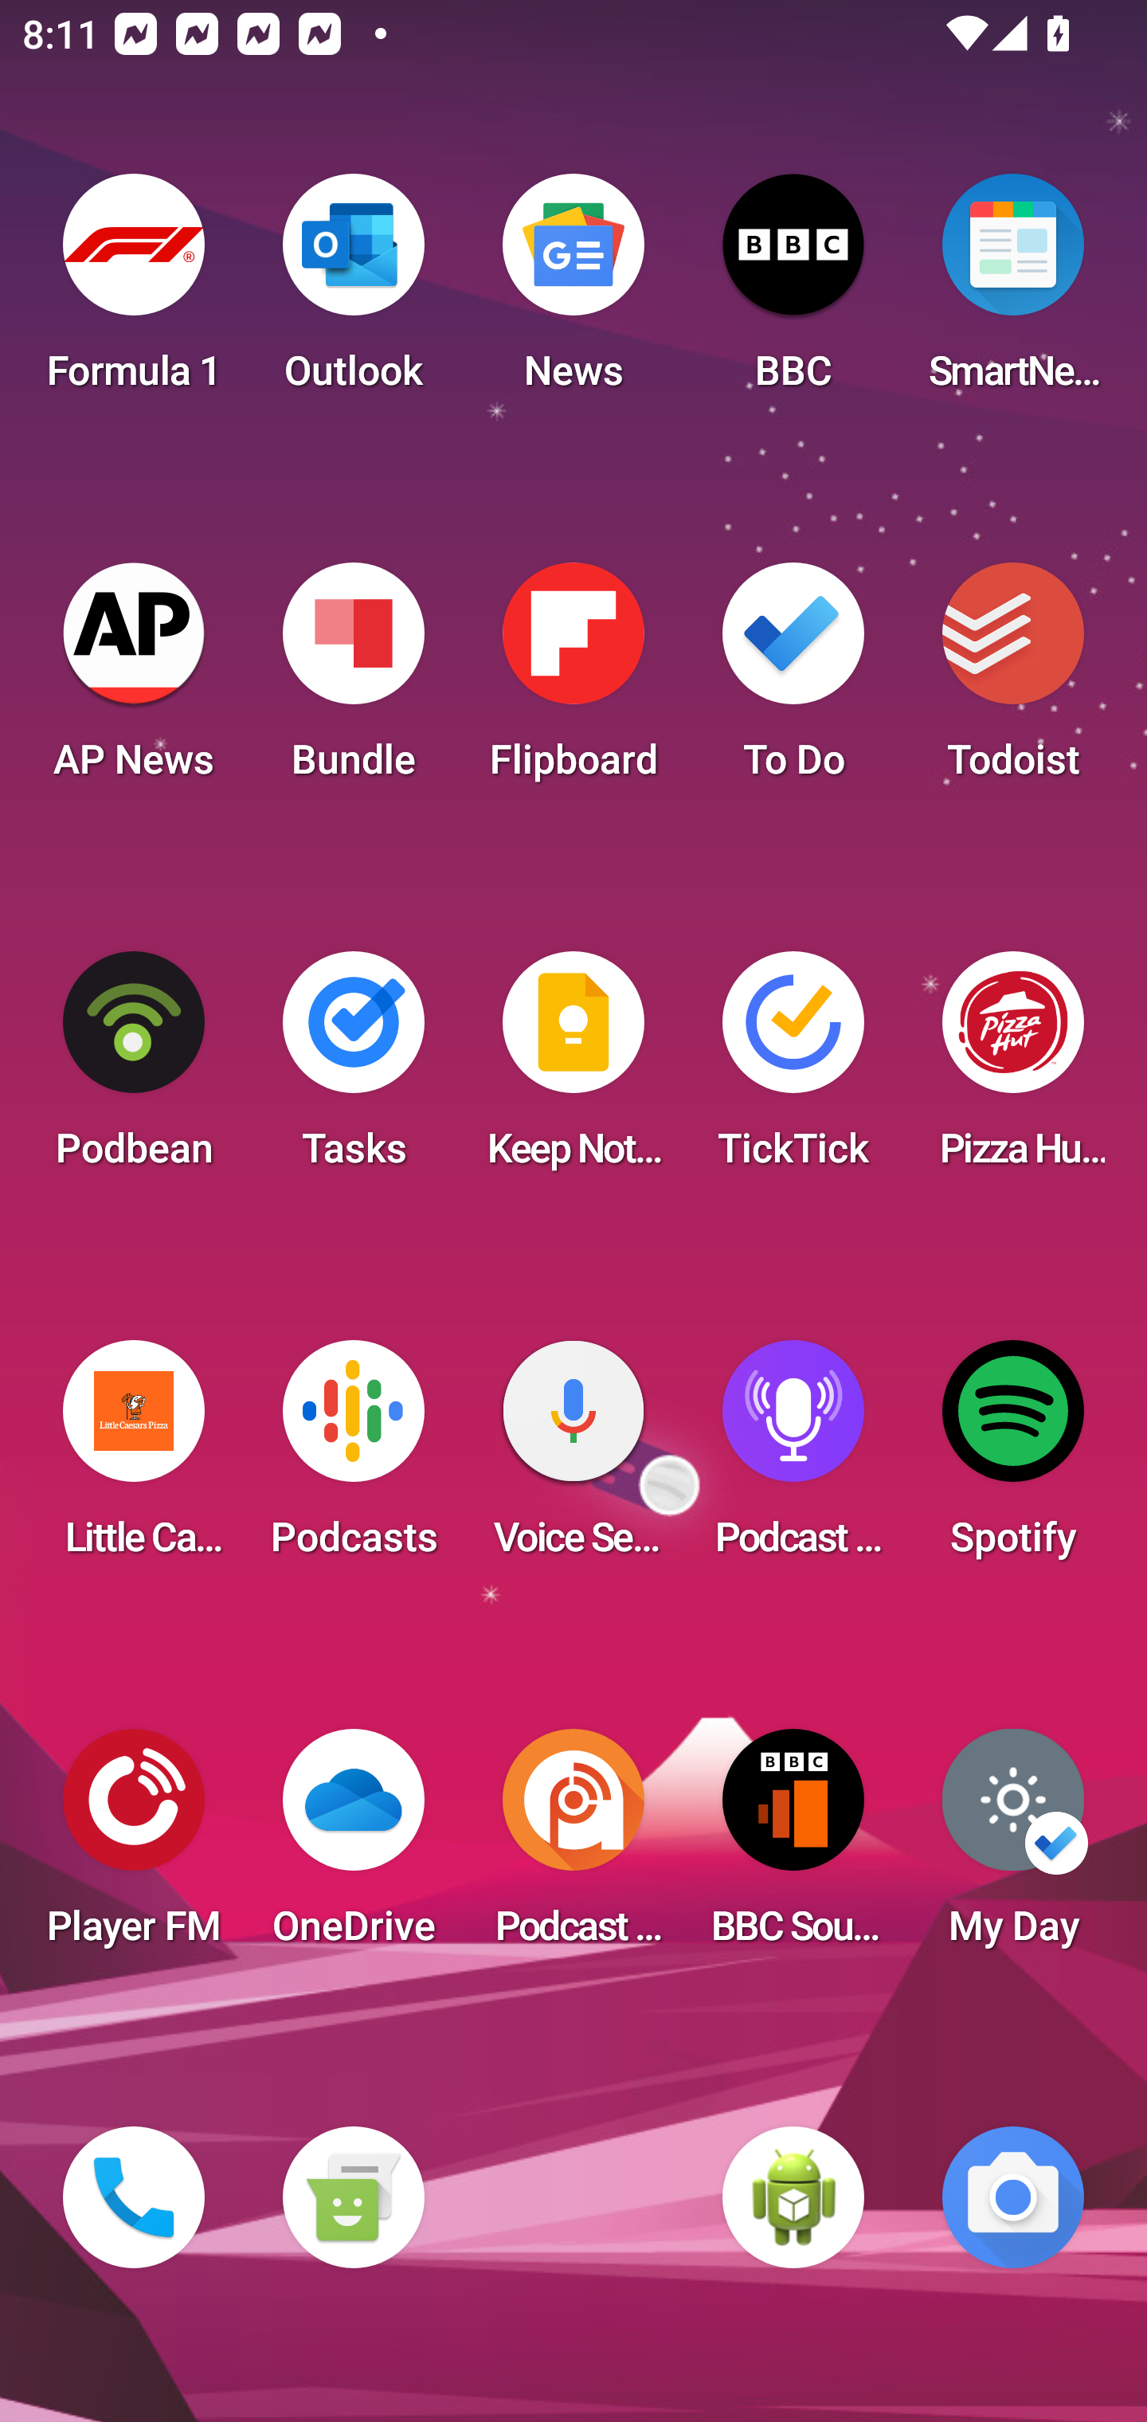  I want to click on Voice Search, so click(573, 1458).